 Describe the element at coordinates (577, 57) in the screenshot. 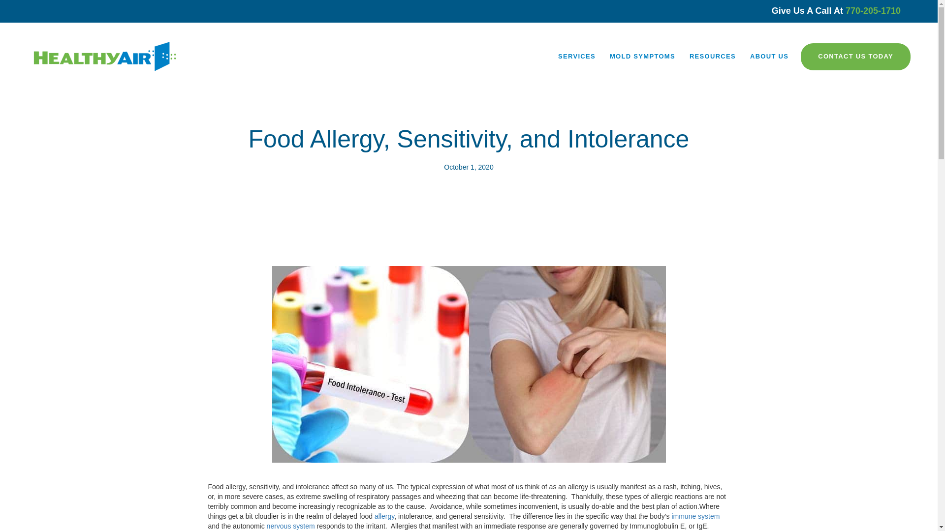

I see `SERVICES` at that location.